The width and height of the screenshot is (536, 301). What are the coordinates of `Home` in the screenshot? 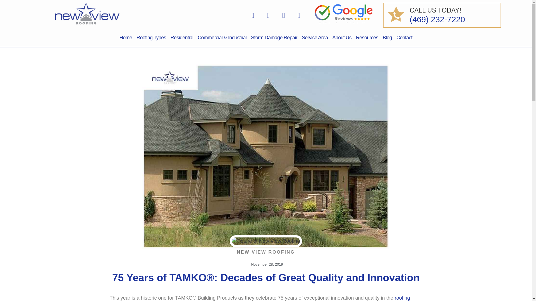 It's located at (126, 37).